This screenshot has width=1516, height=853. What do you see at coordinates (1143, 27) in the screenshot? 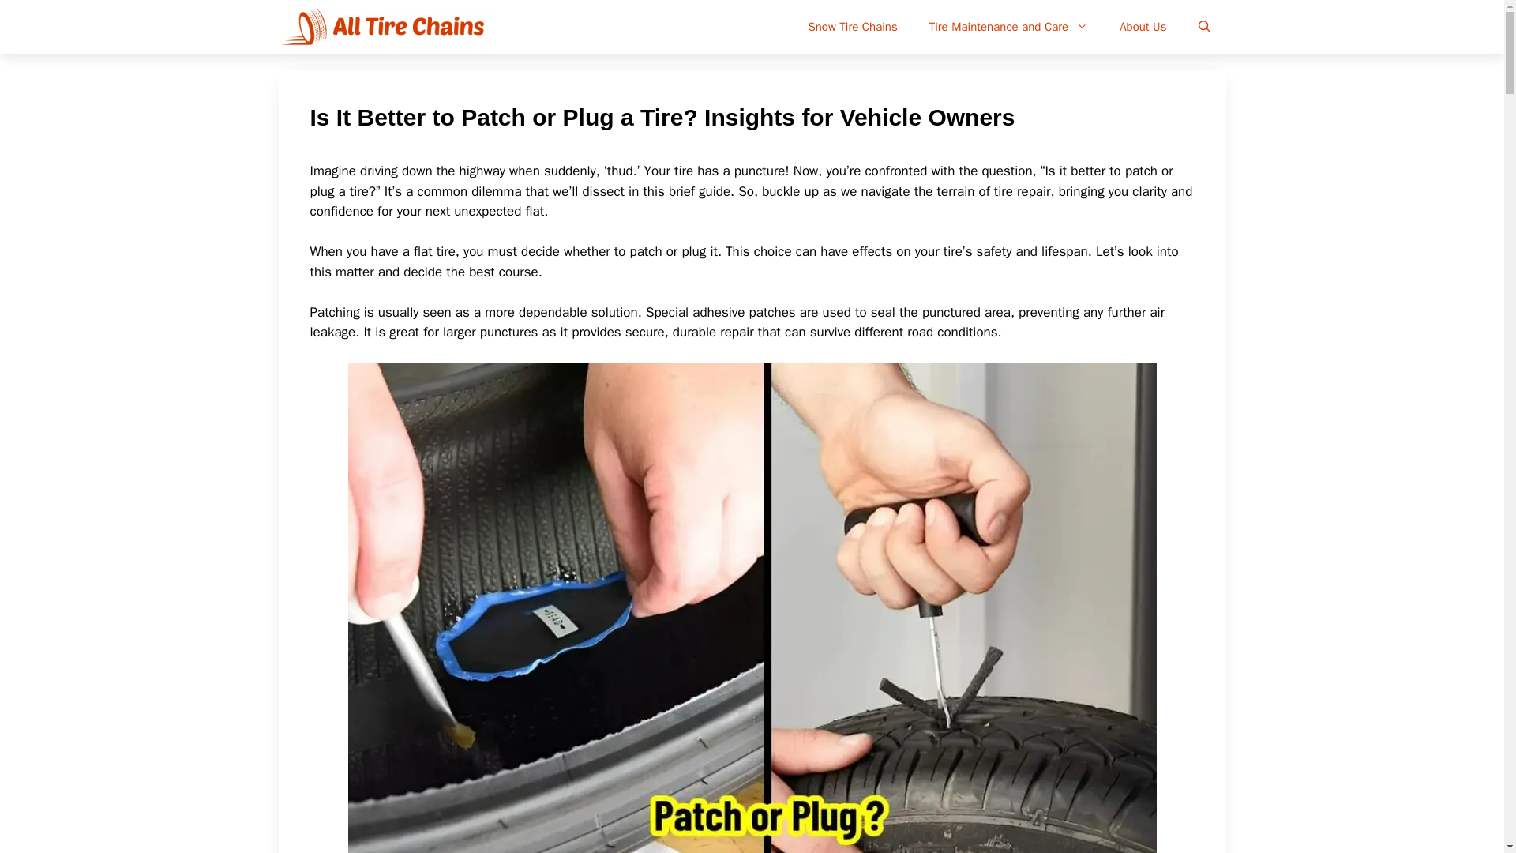
I see `About Us` at bounding box center [1143, 27].